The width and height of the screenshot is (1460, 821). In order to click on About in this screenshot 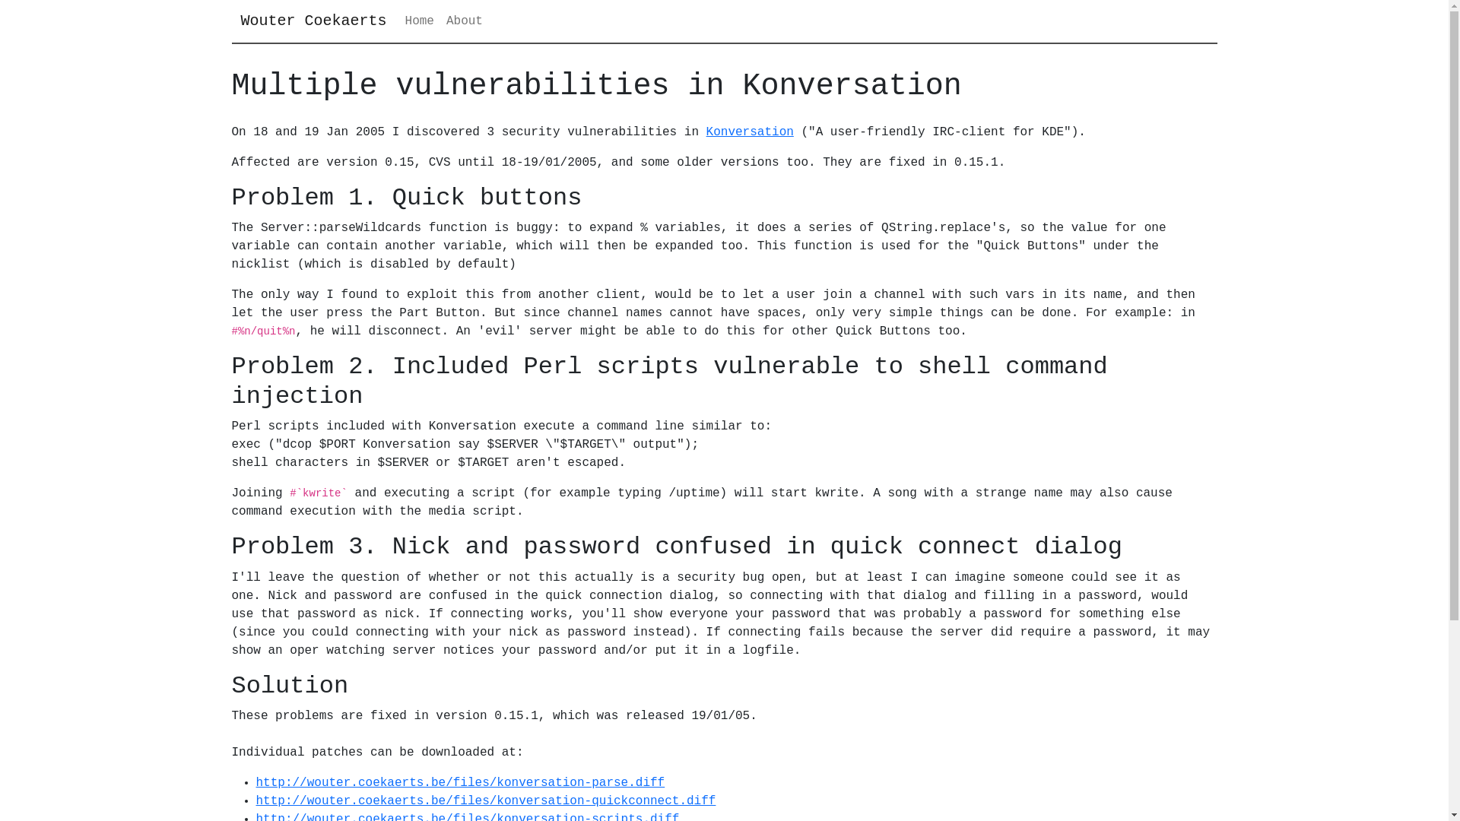, I will do `click(465, 21)`.